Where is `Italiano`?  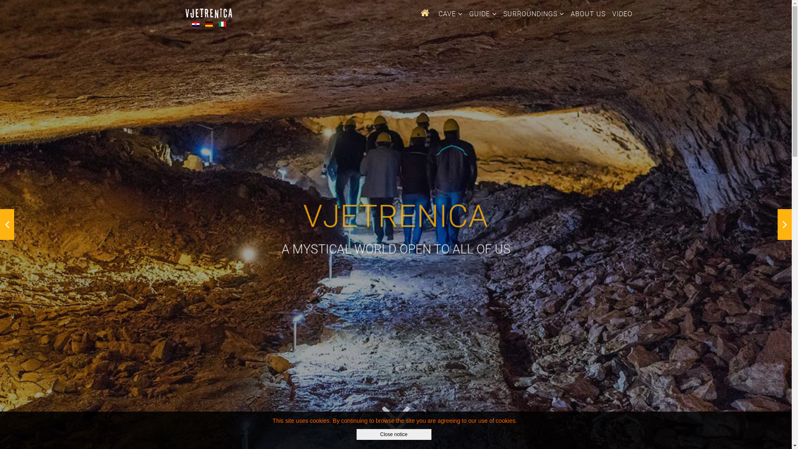 Italiano is located at coordinates (222, 24).